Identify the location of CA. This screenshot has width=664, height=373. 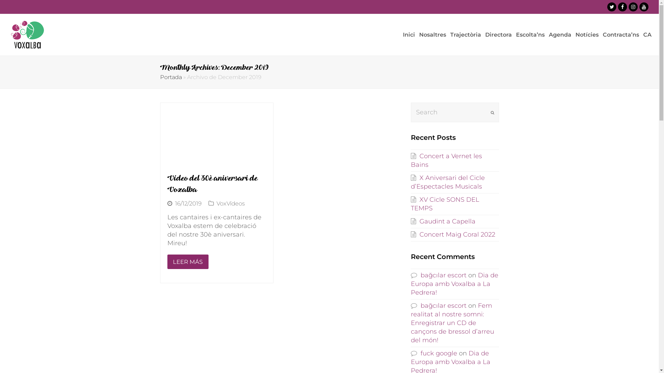
(647, 35).